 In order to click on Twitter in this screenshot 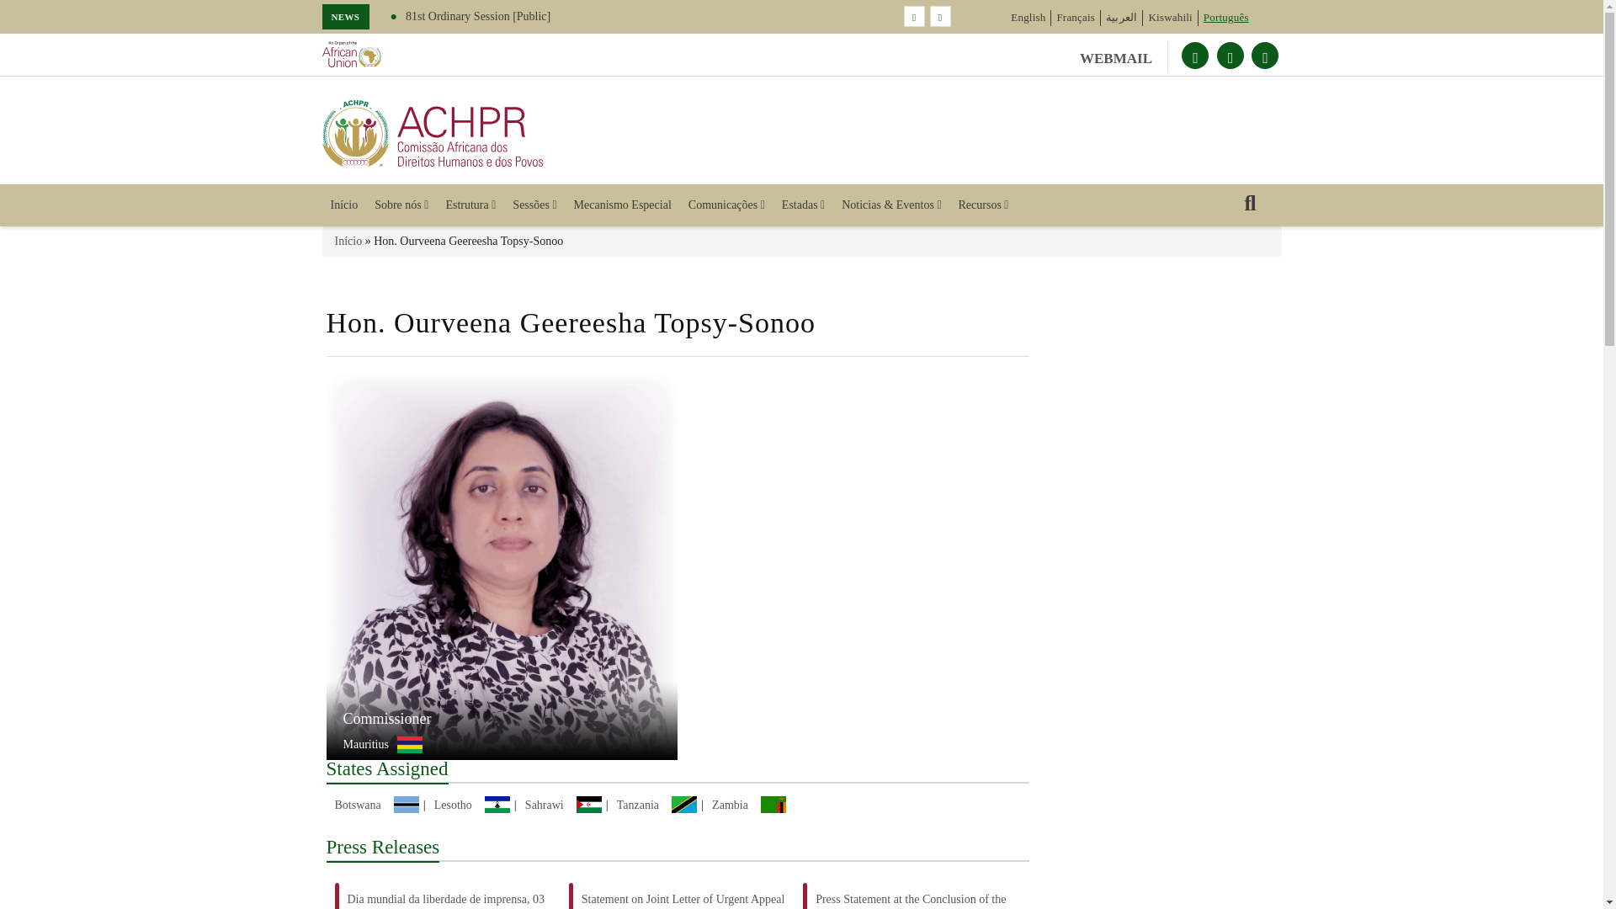, I will do `click(1195, 56)`.